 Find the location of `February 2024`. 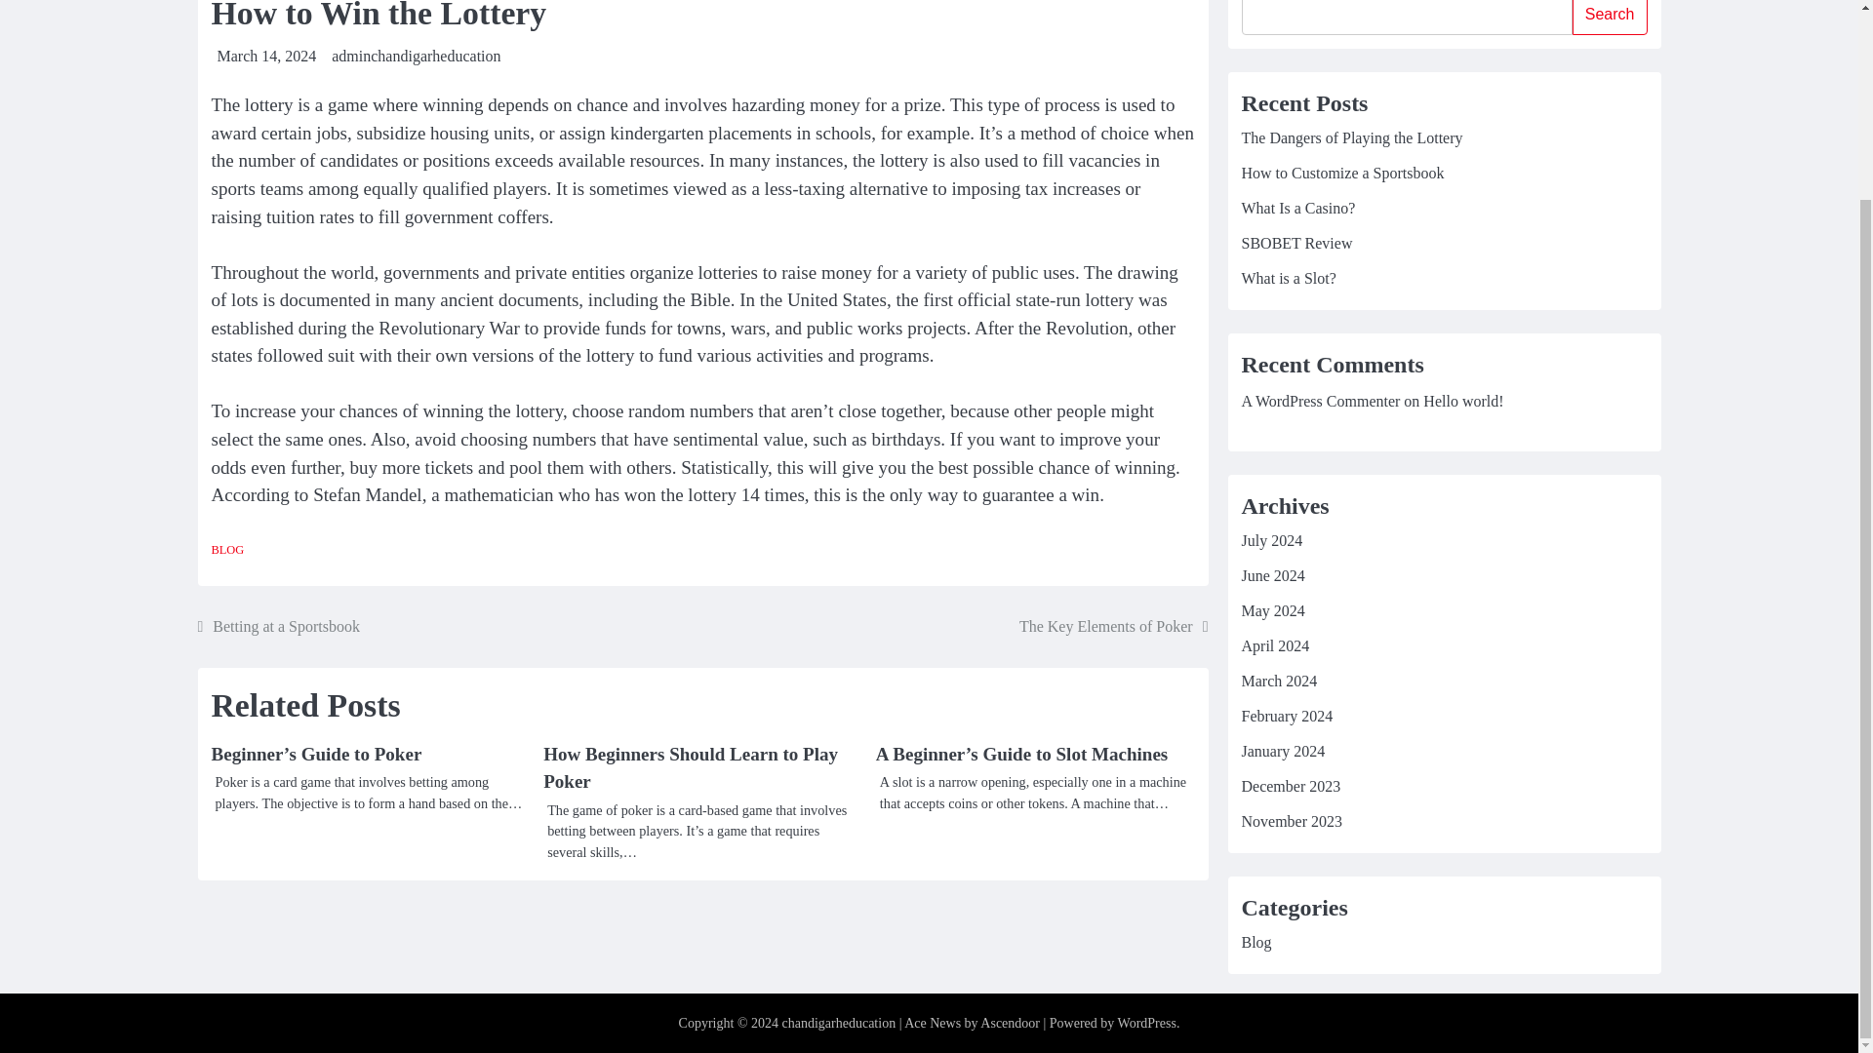

February 2024 is located at coordinates (1286, 716).